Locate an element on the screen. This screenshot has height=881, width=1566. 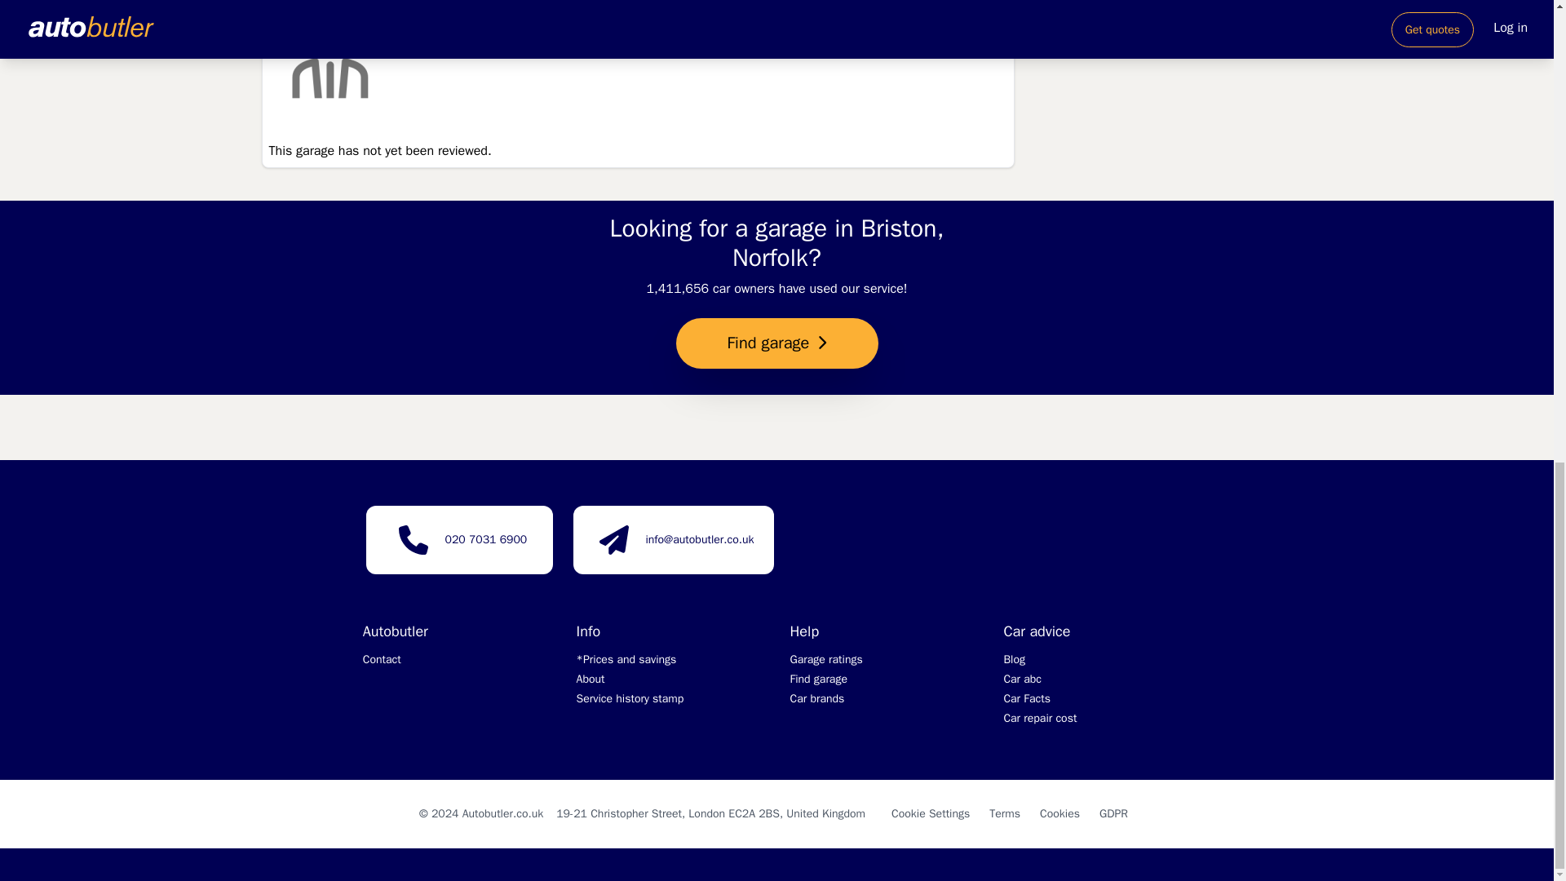
Garage ratings is located at coordinates (825, 659).